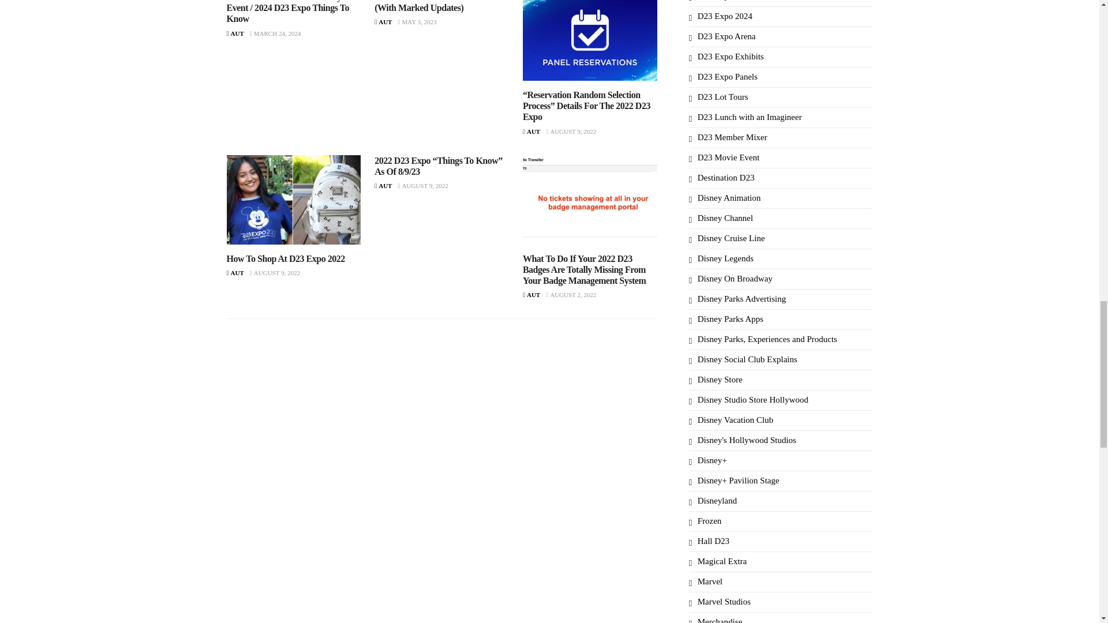  I want to click on How To Shop At D23 Expo 2022, so click(285, 258).